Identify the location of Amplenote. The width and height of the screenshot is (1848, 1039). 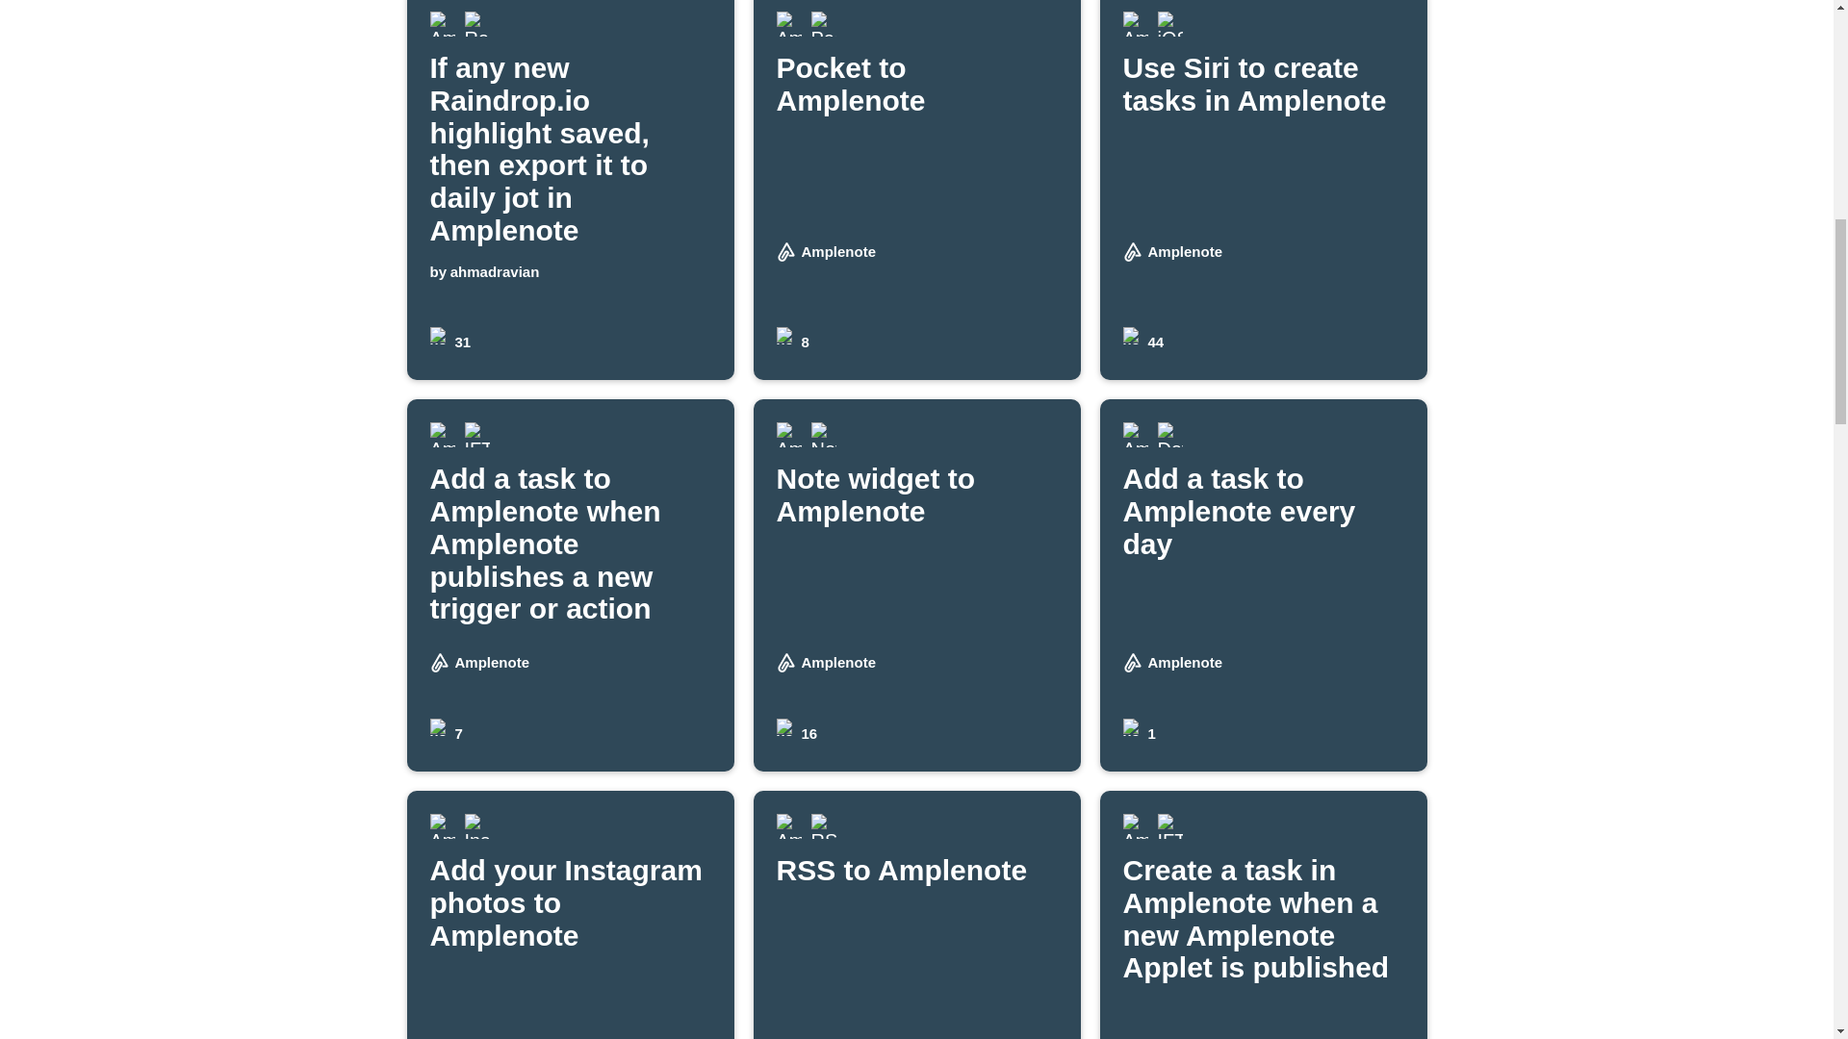
(453, 342).